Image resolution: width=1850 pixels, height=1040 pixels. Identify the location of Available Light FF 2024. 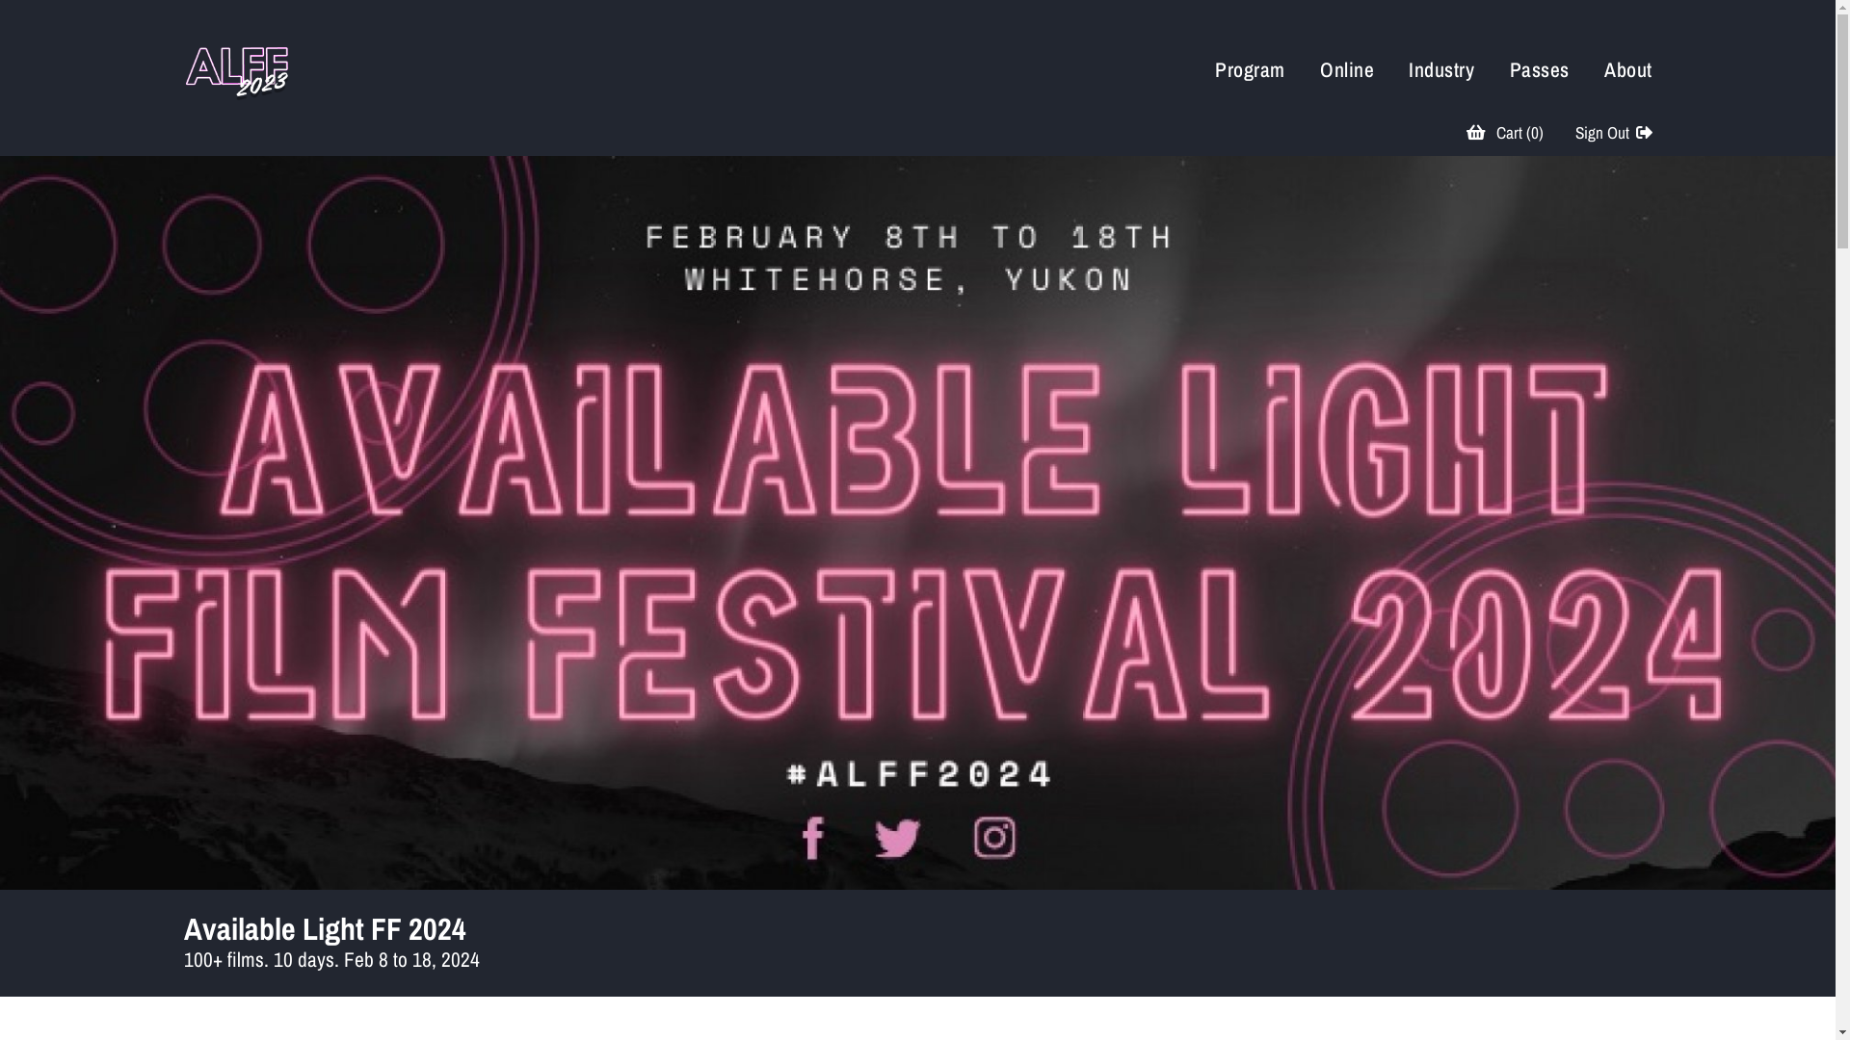
(324, 928).